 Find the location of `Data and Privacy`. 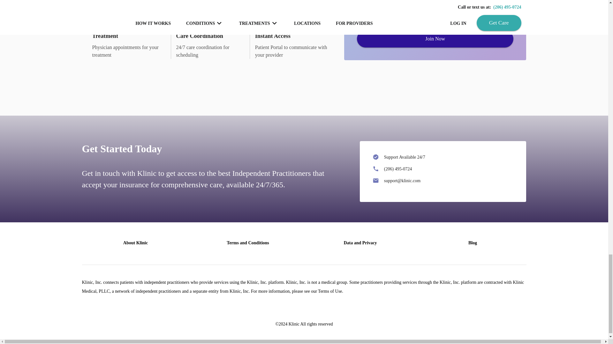

Data and Privacy is located at coordinates (360, 243).